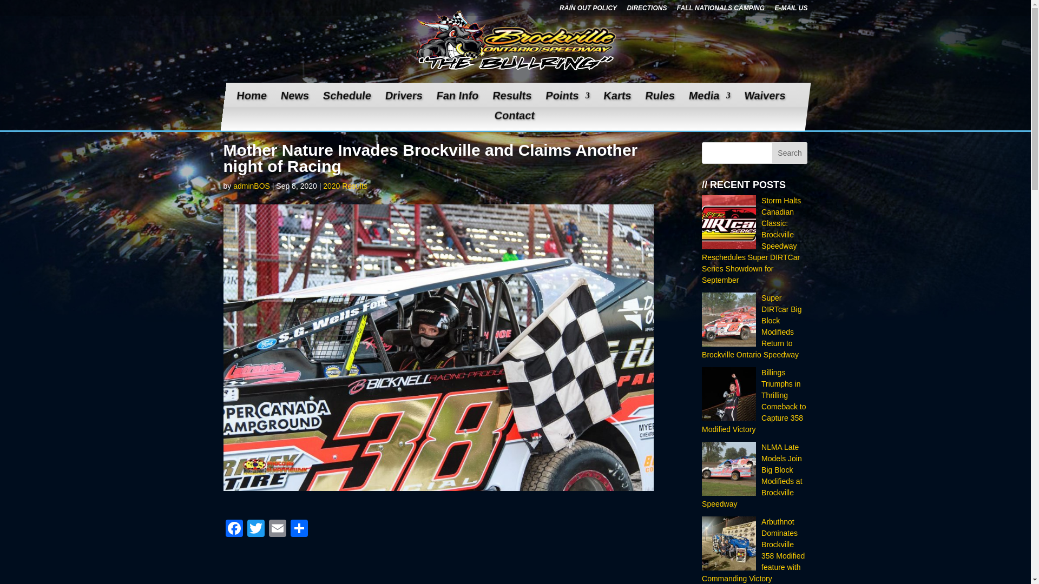 The height and width of the screenshot is (584, 1039). What do you see at coordinates (588, 10) in the screenshot?
I see `RAIN OUT POLICY` at bounding box center [588, 10].